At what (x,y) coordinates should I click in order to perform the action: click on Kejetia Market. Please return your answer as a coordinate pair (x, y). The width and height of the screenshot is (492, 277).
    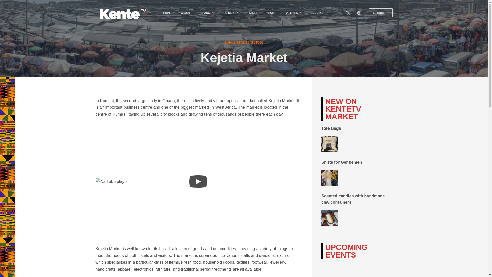
    Looking at the image, I should click on (244, 57).